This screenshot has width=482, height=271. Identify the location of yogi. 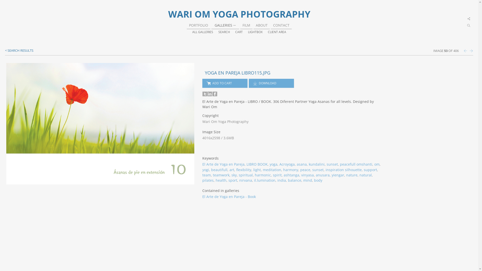
(206, 170).